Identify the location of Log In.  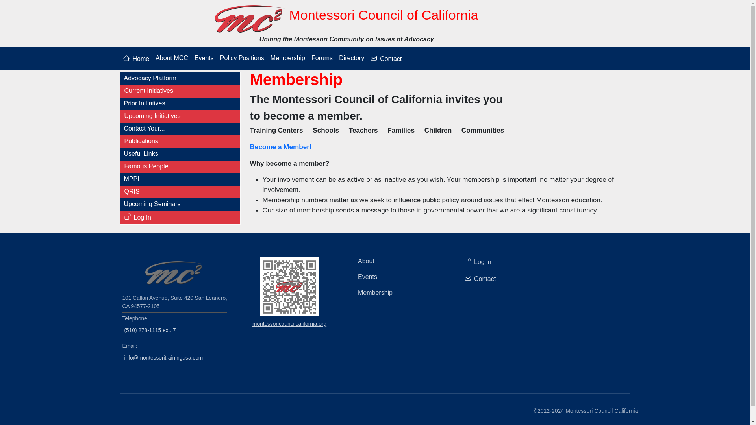
(180, 217).